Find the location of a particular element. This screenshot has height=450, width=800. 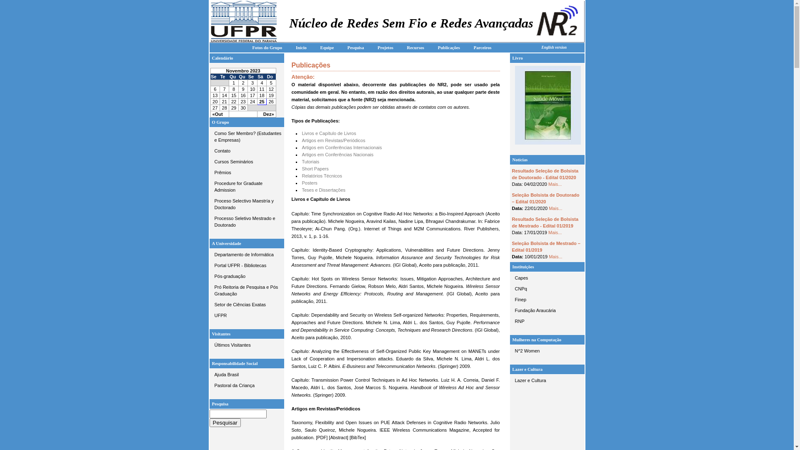

Finep is located at coordinates (547, 300).